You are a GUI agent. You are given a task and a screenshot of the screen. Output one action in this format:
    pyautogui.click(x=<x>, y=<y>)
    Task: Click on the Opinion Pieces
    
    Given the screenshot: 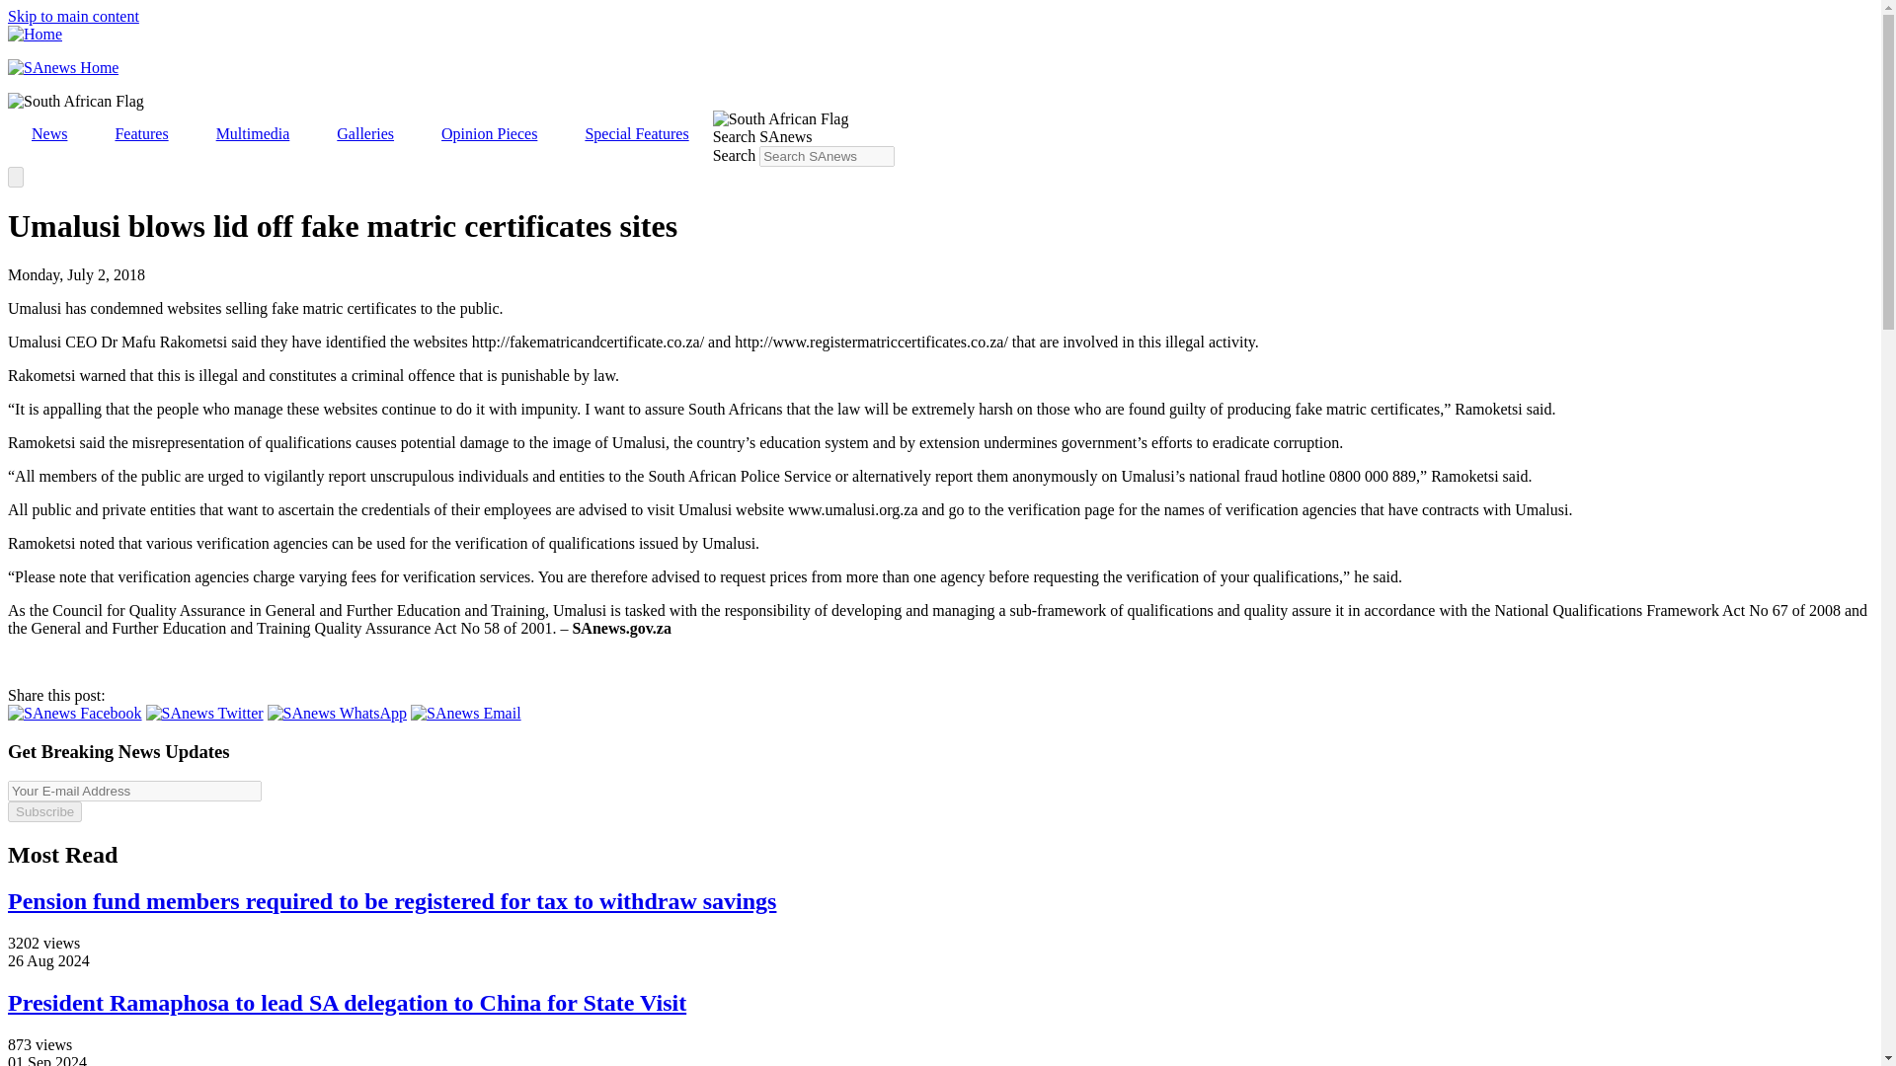 What is the action you would take?
    pyautogui.click(x=489, y=134)
    